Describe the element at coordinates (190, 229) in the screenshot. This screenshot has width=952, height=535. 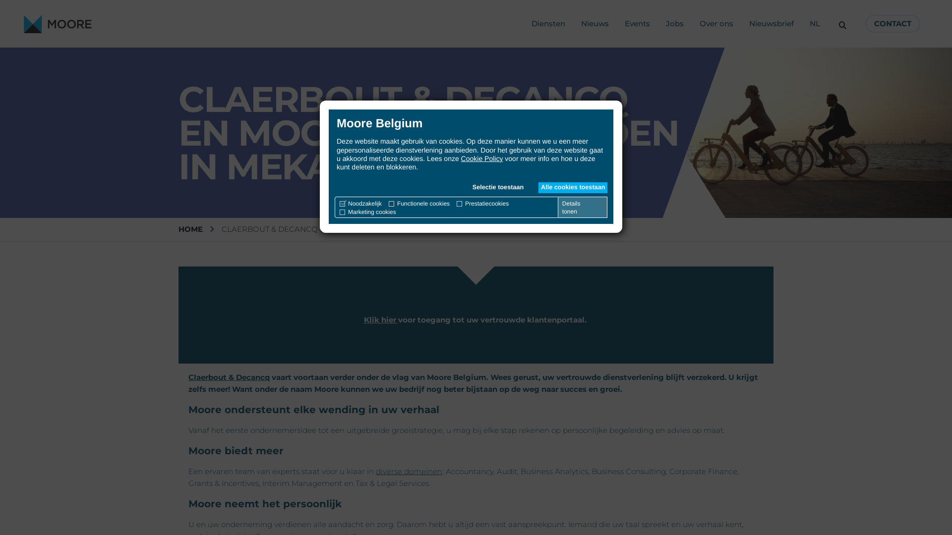
I see `HOME` at that location.